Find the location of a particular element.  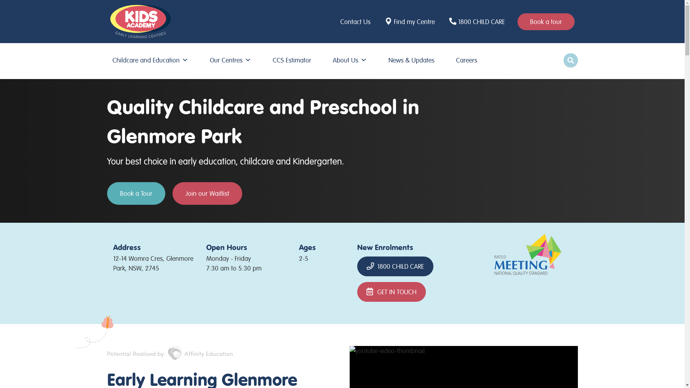

1800 CHILD CARE is located at coordinates (478, 22).